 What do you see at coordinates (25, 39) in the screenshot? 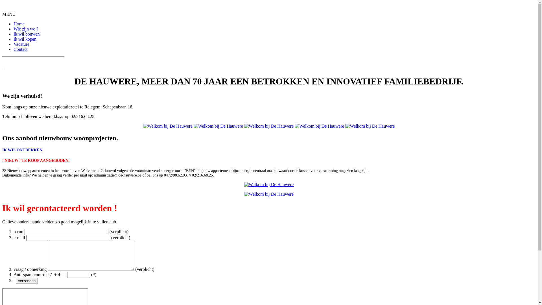
I see `Ik wil kopen` at bounding box center [25, 39].